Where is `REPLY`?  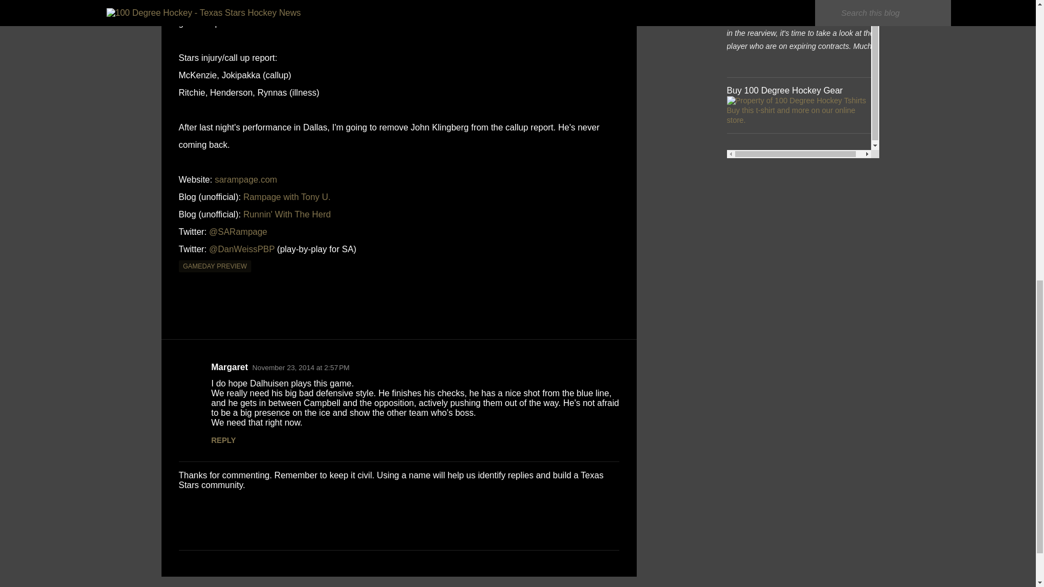 REPLY is located at coordinates (223, 440).